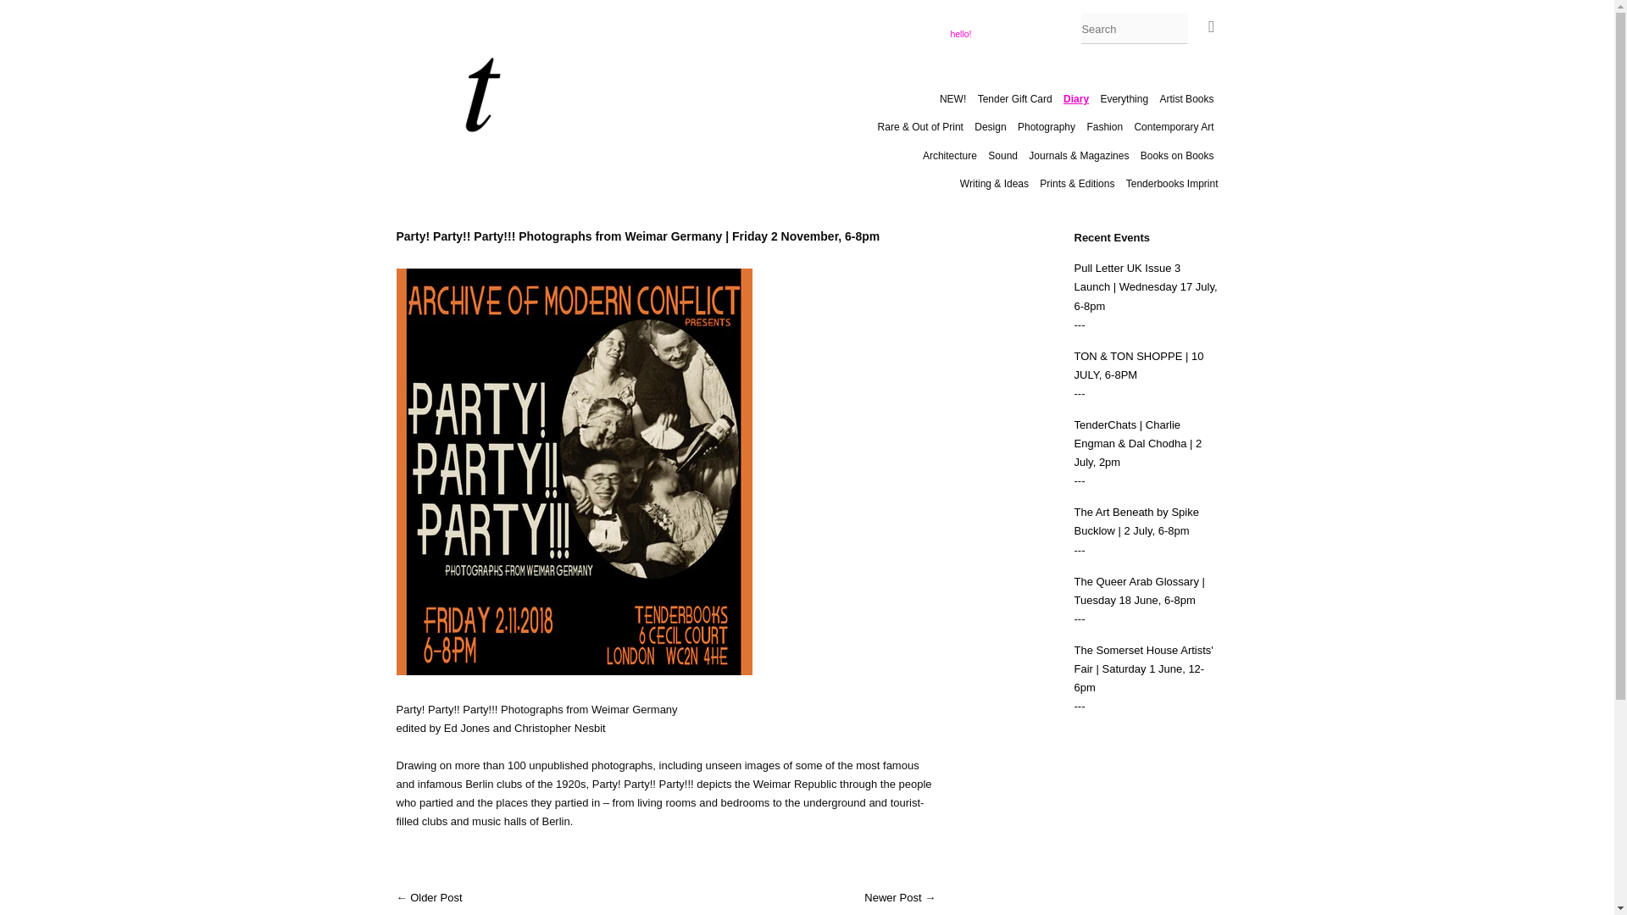 The image size is (1627, 915). What do you see at coordinates (1076, 98) in the screenshot?
I see `Diary` at bounding box center [1076, 98].